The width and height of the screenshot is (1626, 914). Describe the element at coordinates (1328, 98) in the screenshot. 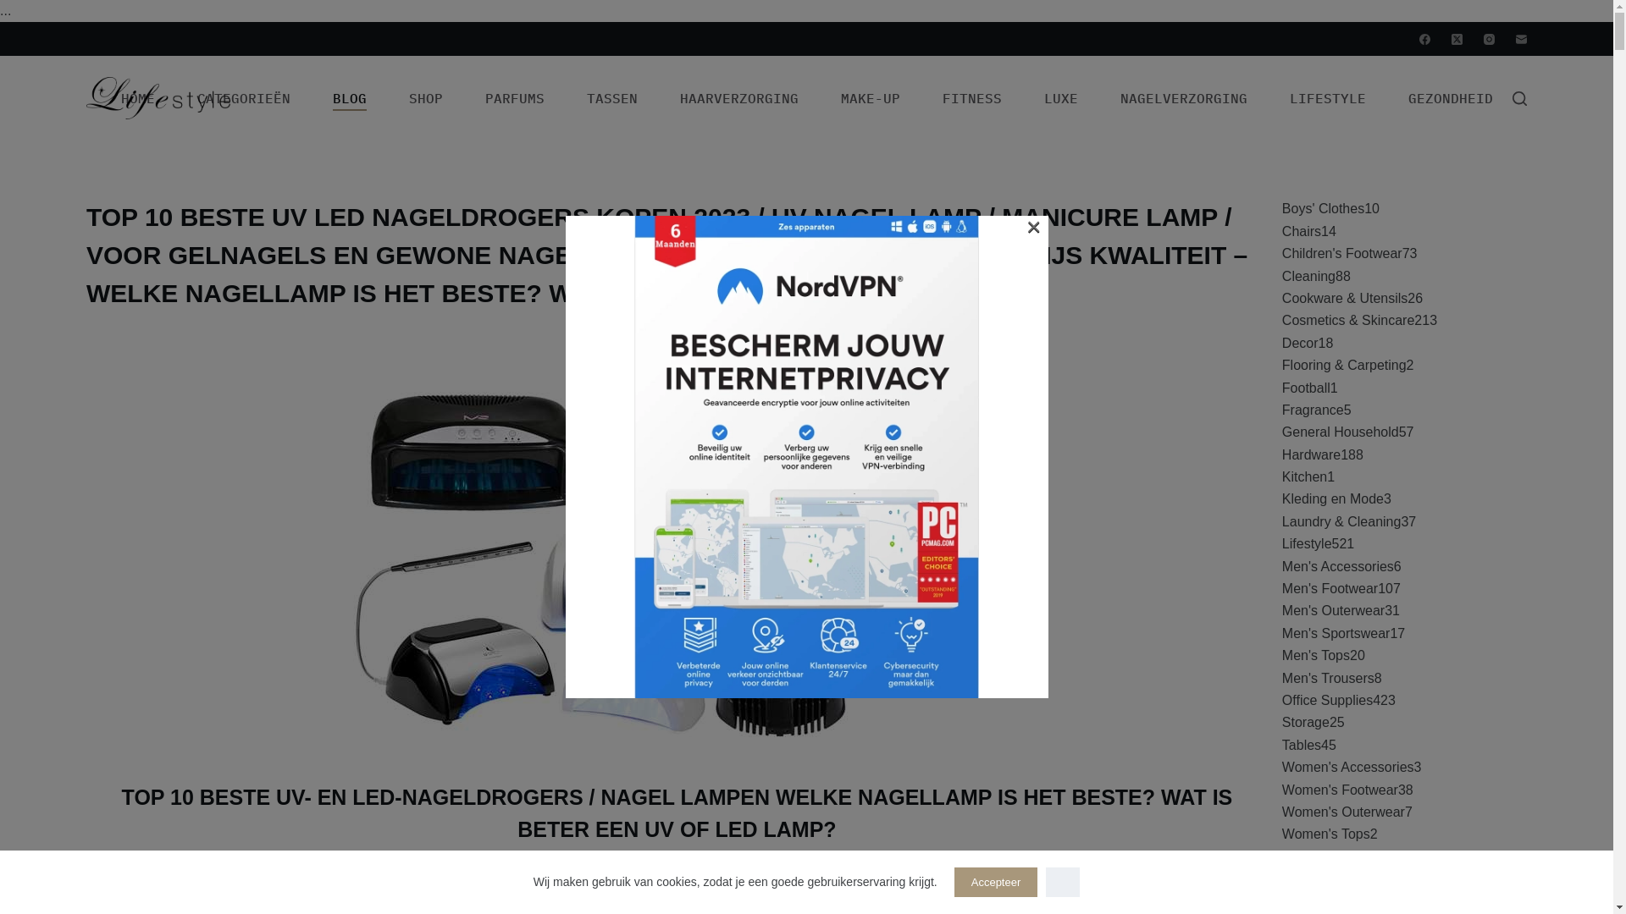

I see `LIFESTYLE` at that location.